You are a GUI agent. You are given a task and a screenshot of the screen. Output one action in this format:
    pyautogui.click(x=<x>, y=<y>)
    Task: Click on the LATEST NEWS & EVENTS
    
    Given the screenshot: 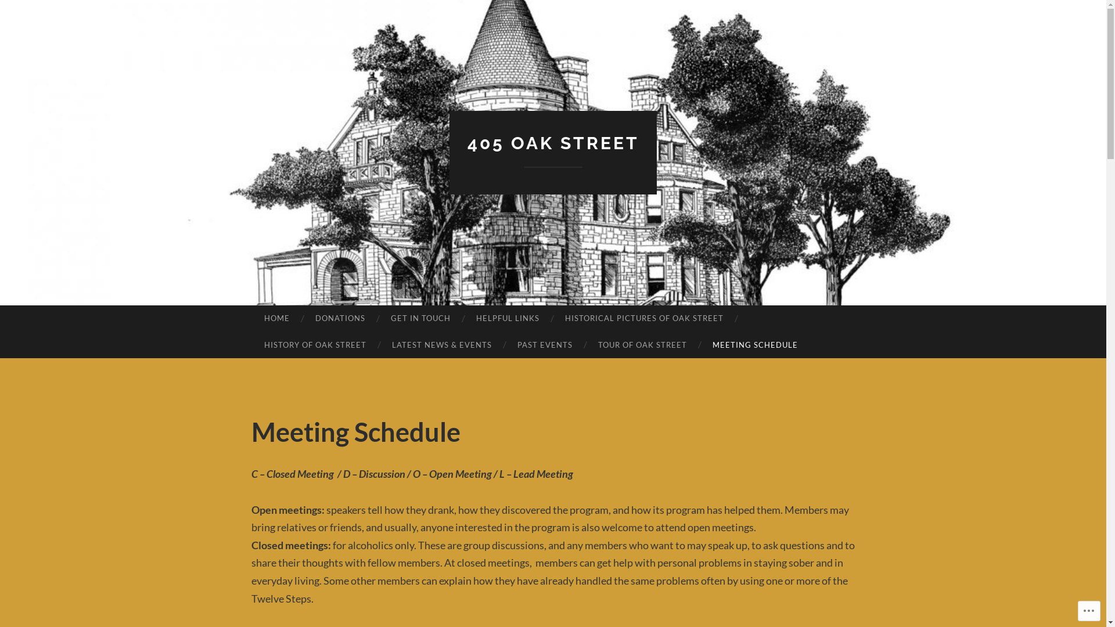 What is the action you would take?
    pyautogui.click(x=442, y=345)
    